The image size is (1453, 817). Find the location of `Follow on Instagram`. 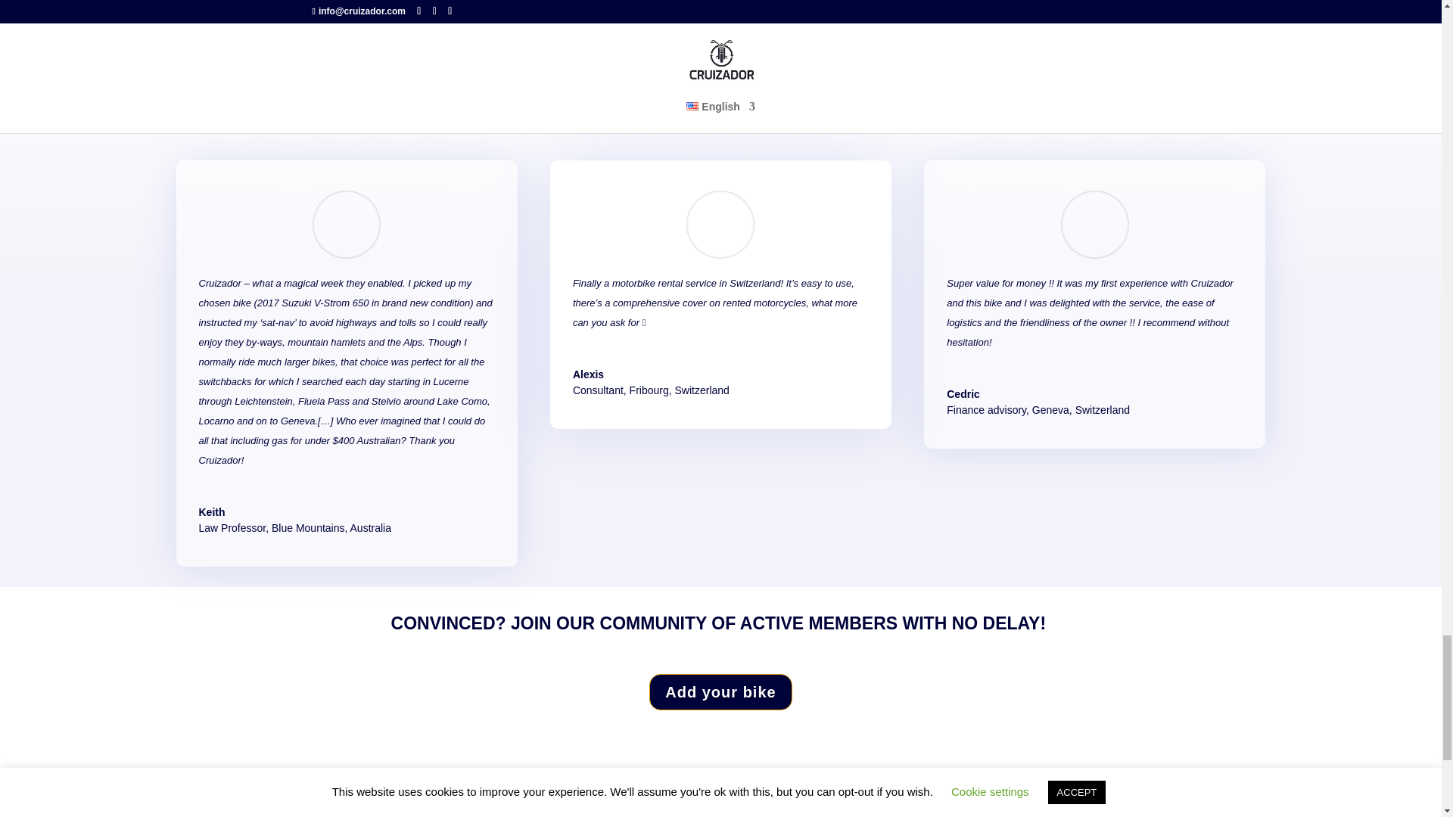

Follow on Instagram is located at coordinates (786, 791).